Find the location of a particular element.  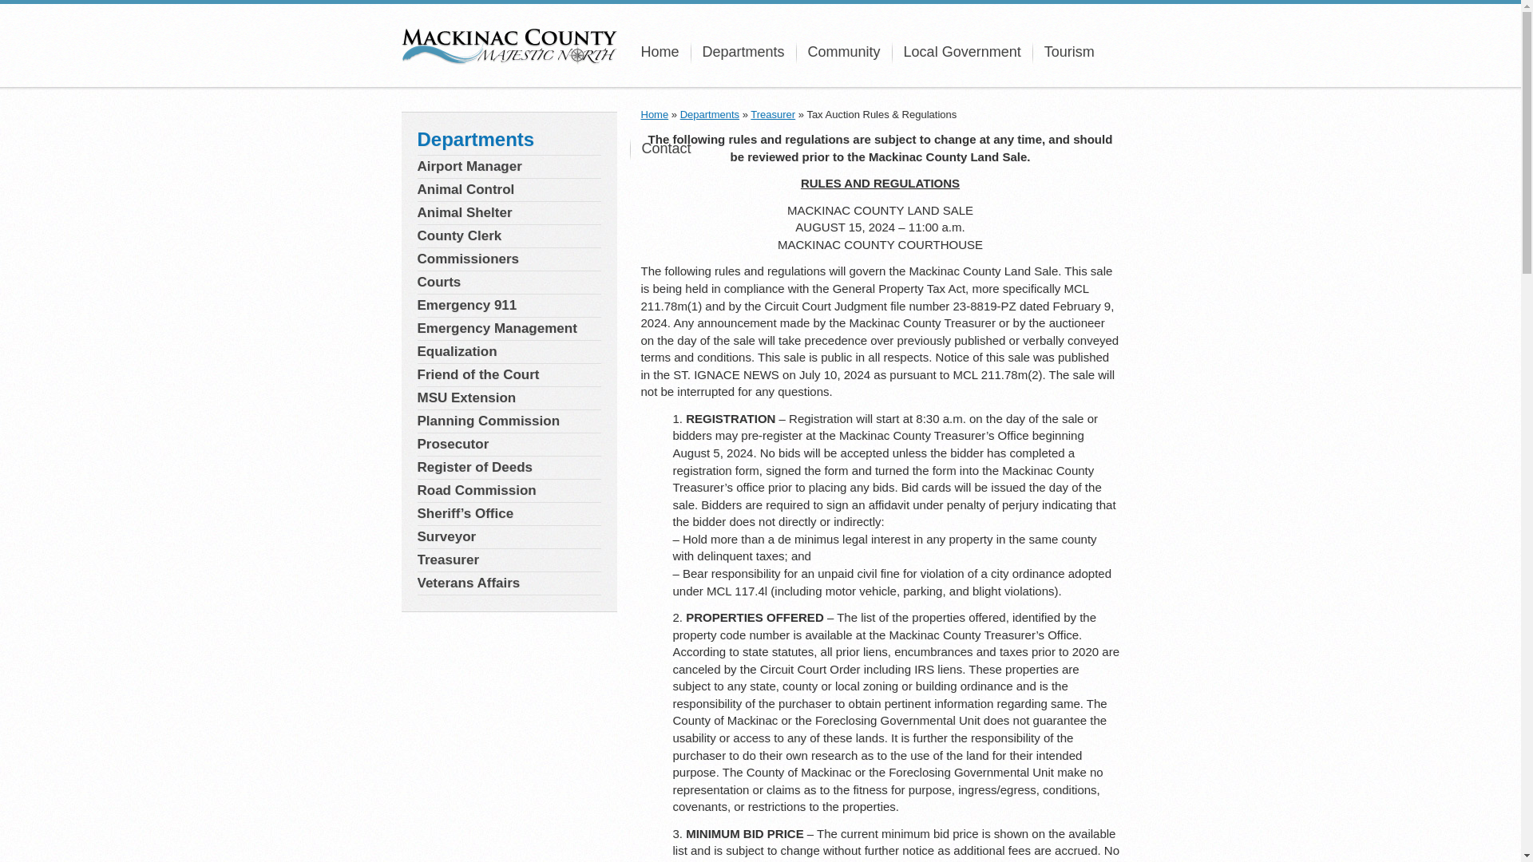

Animal Control is located at coordinates (509, 189).